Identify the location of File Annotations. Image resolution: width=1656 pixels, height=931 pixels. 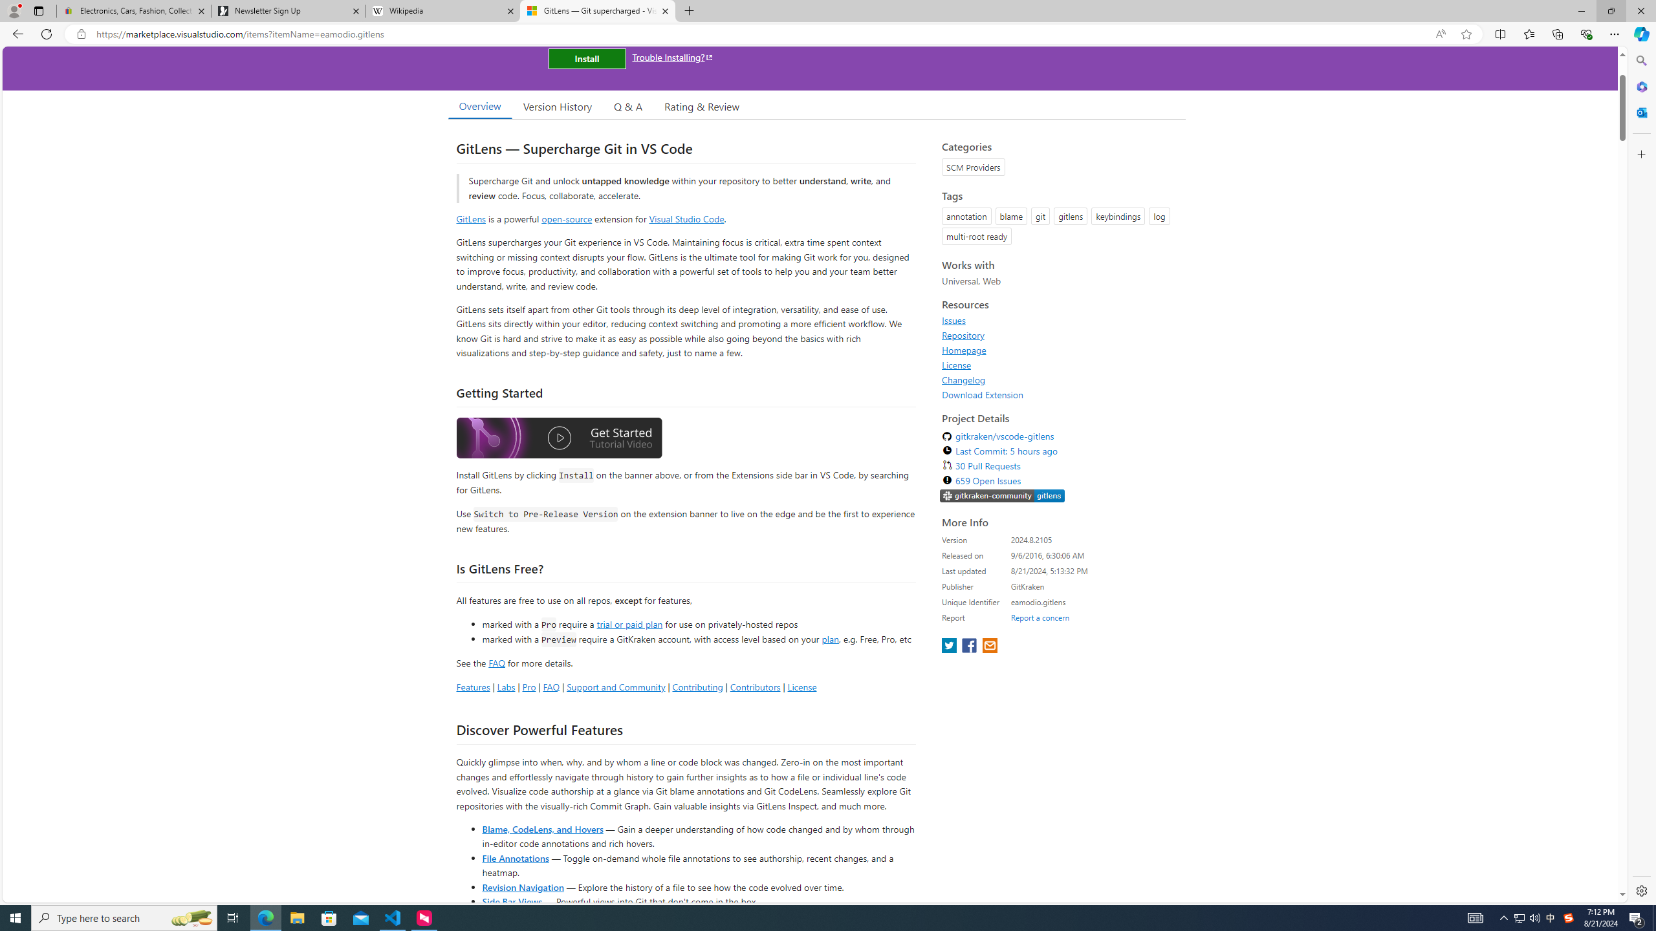
(515, 857).